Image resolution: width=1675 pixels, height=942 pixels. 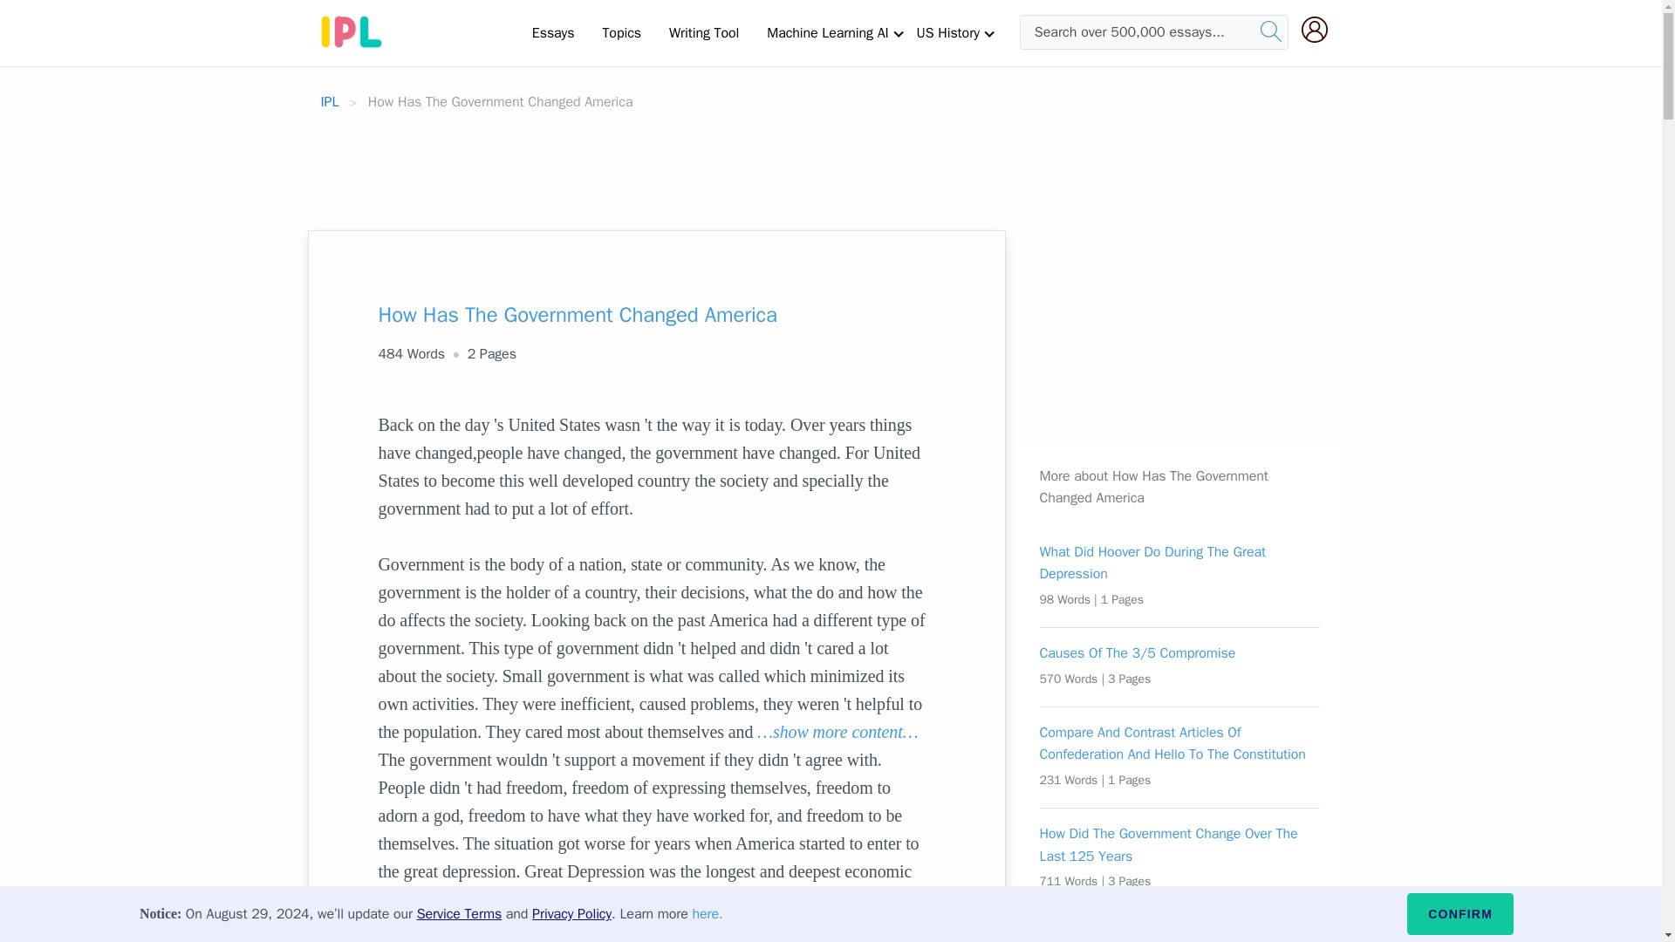 I want to click on Topics, so click(x=621, y=32).